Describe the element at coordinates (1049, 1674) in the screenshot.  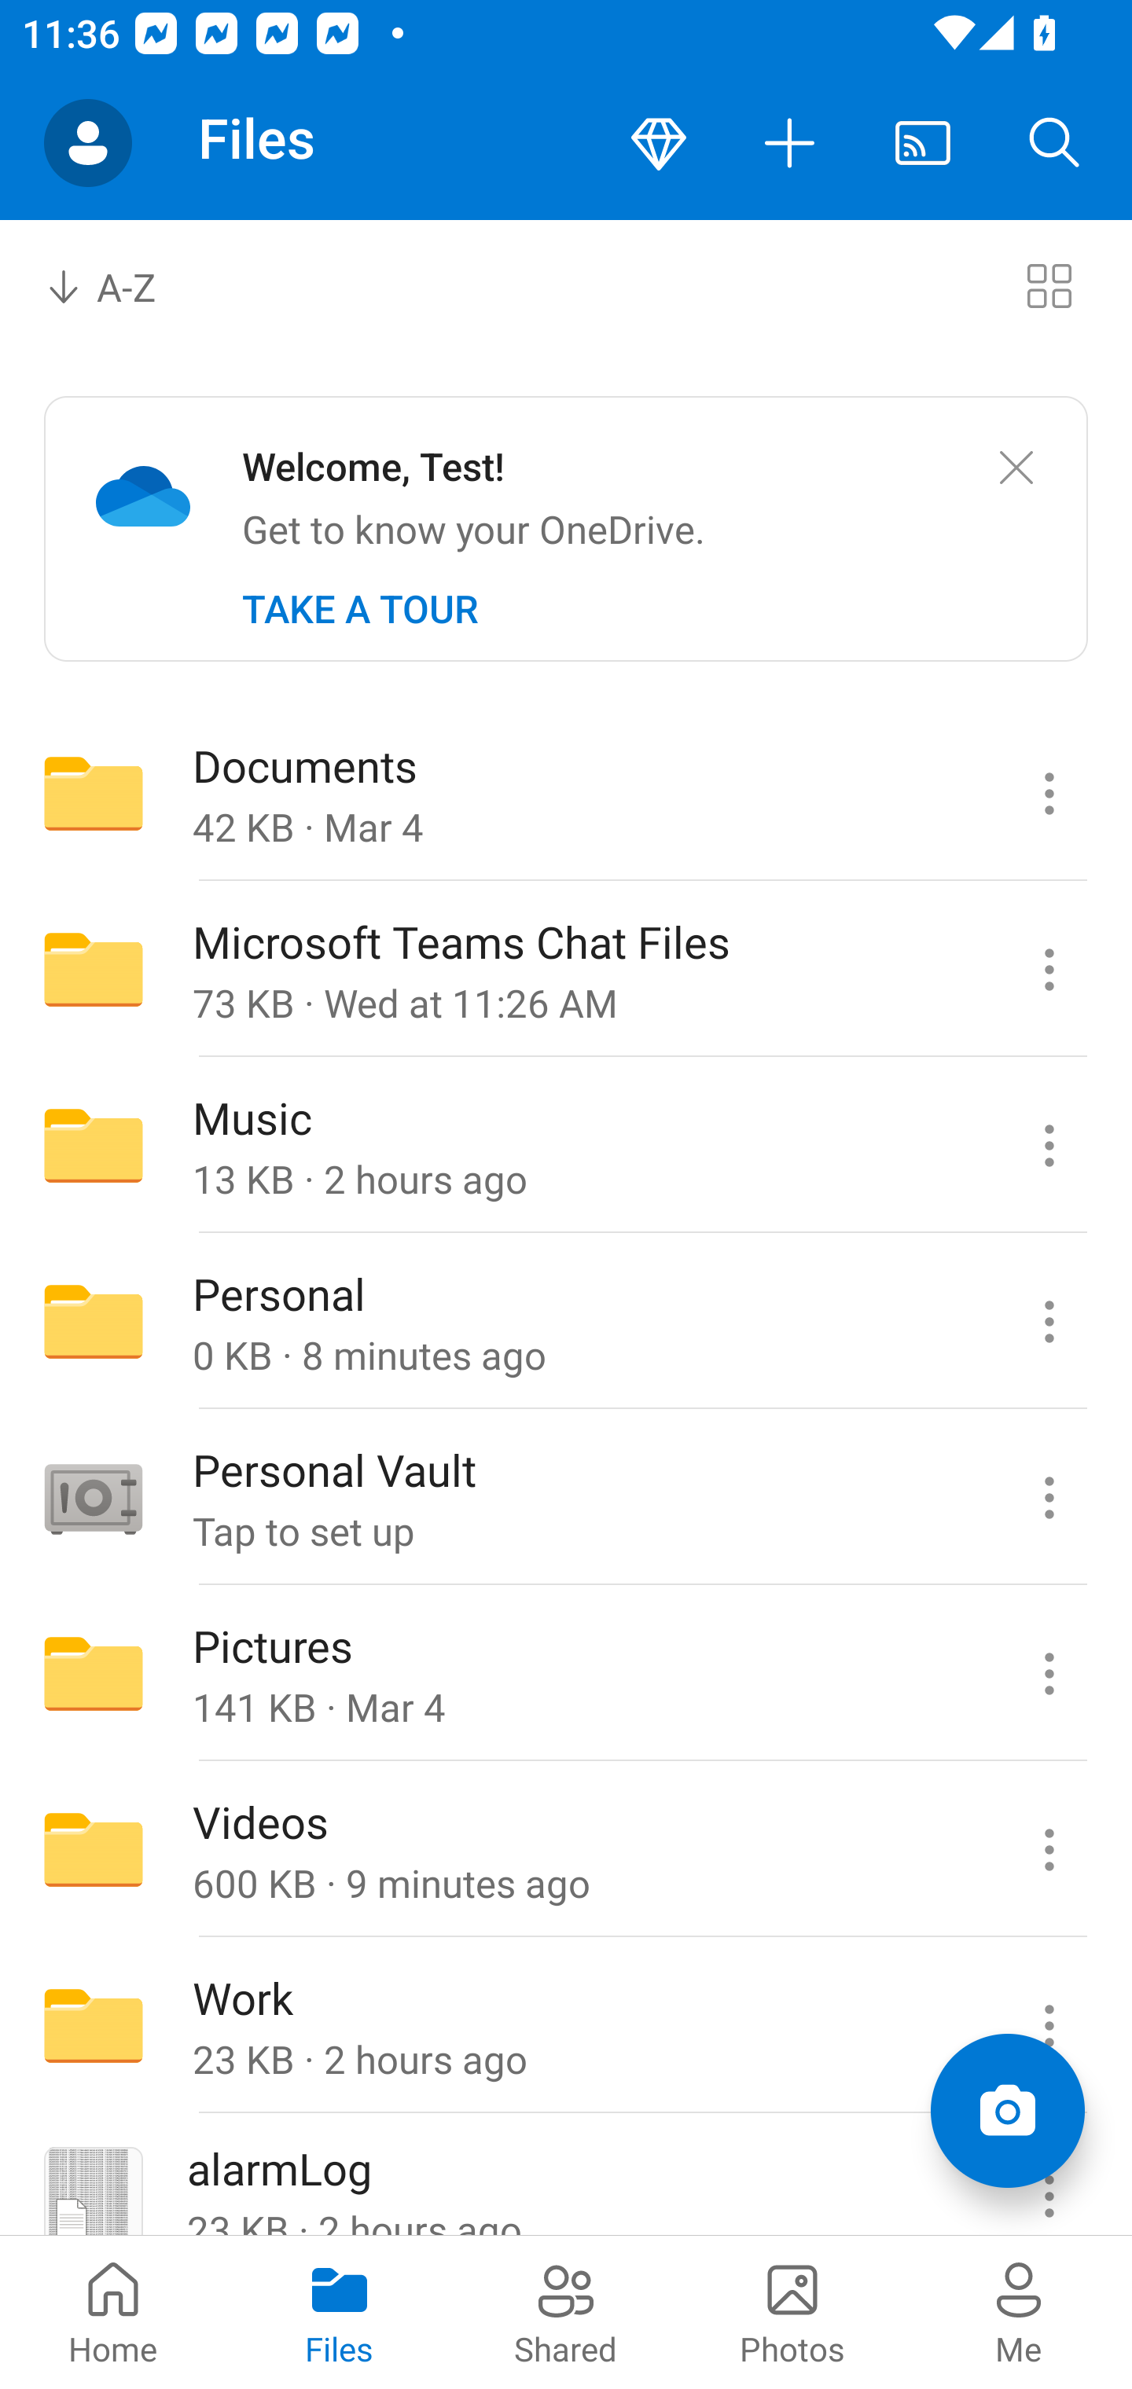
I see `Pictures commands` at that location.